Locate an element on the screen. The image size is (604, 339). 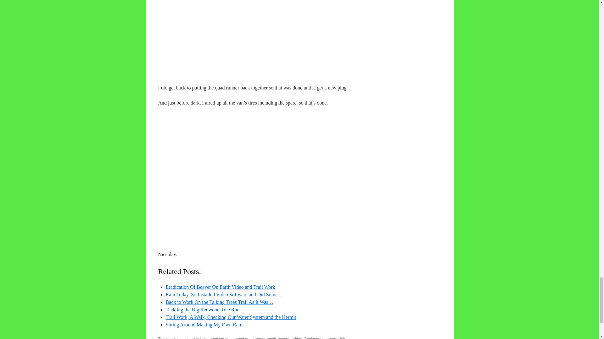
Eradication Of Beaver On Earth Video and Trail Work is located at coordinates (220, 287).